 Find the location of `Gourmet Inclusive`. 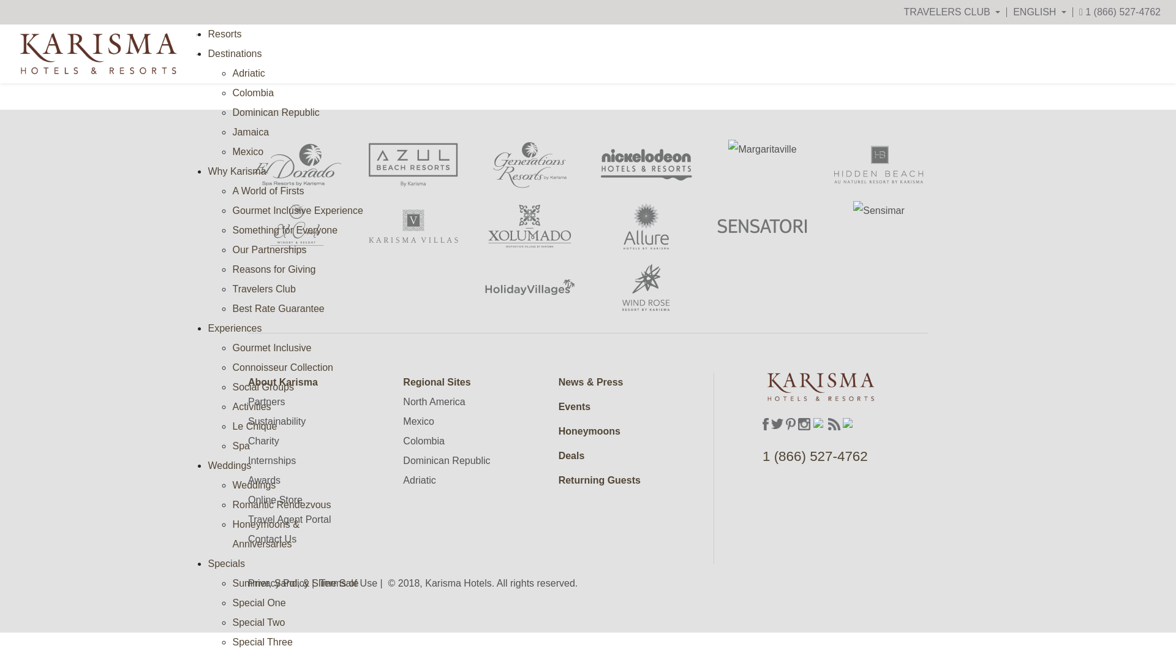

Gourmet Inclusive is located at coordinates (271, 348).